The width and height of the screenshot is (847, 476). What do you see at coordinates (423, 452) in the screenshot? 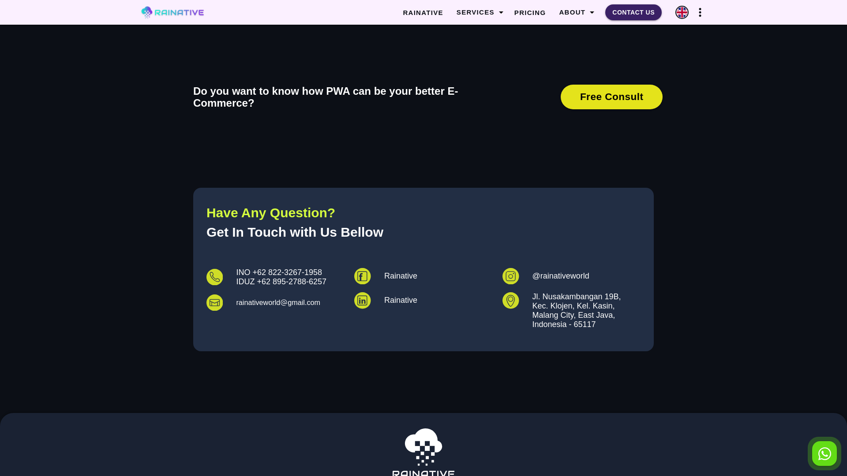
I see `Berkah Java Indo` at bounding box center [423, 452].